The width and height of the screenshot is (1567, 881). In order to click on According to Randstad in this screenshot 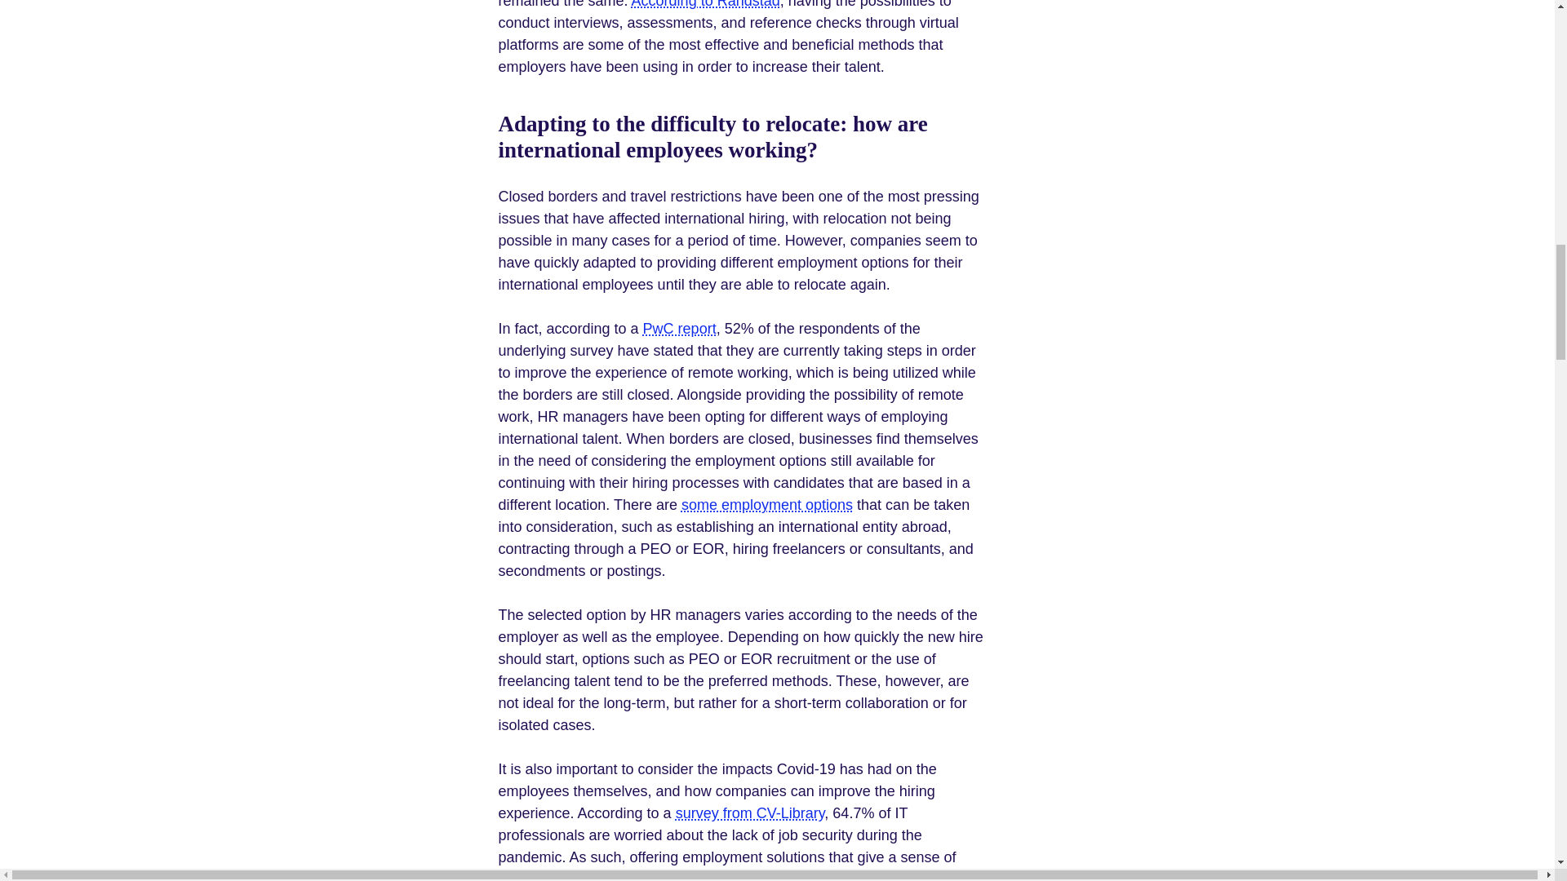, I will do `click(705, 4)`.